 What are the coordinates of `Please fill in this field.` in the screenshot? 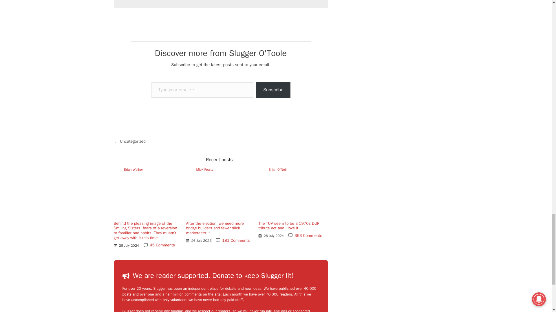 It's located at (202, 90).